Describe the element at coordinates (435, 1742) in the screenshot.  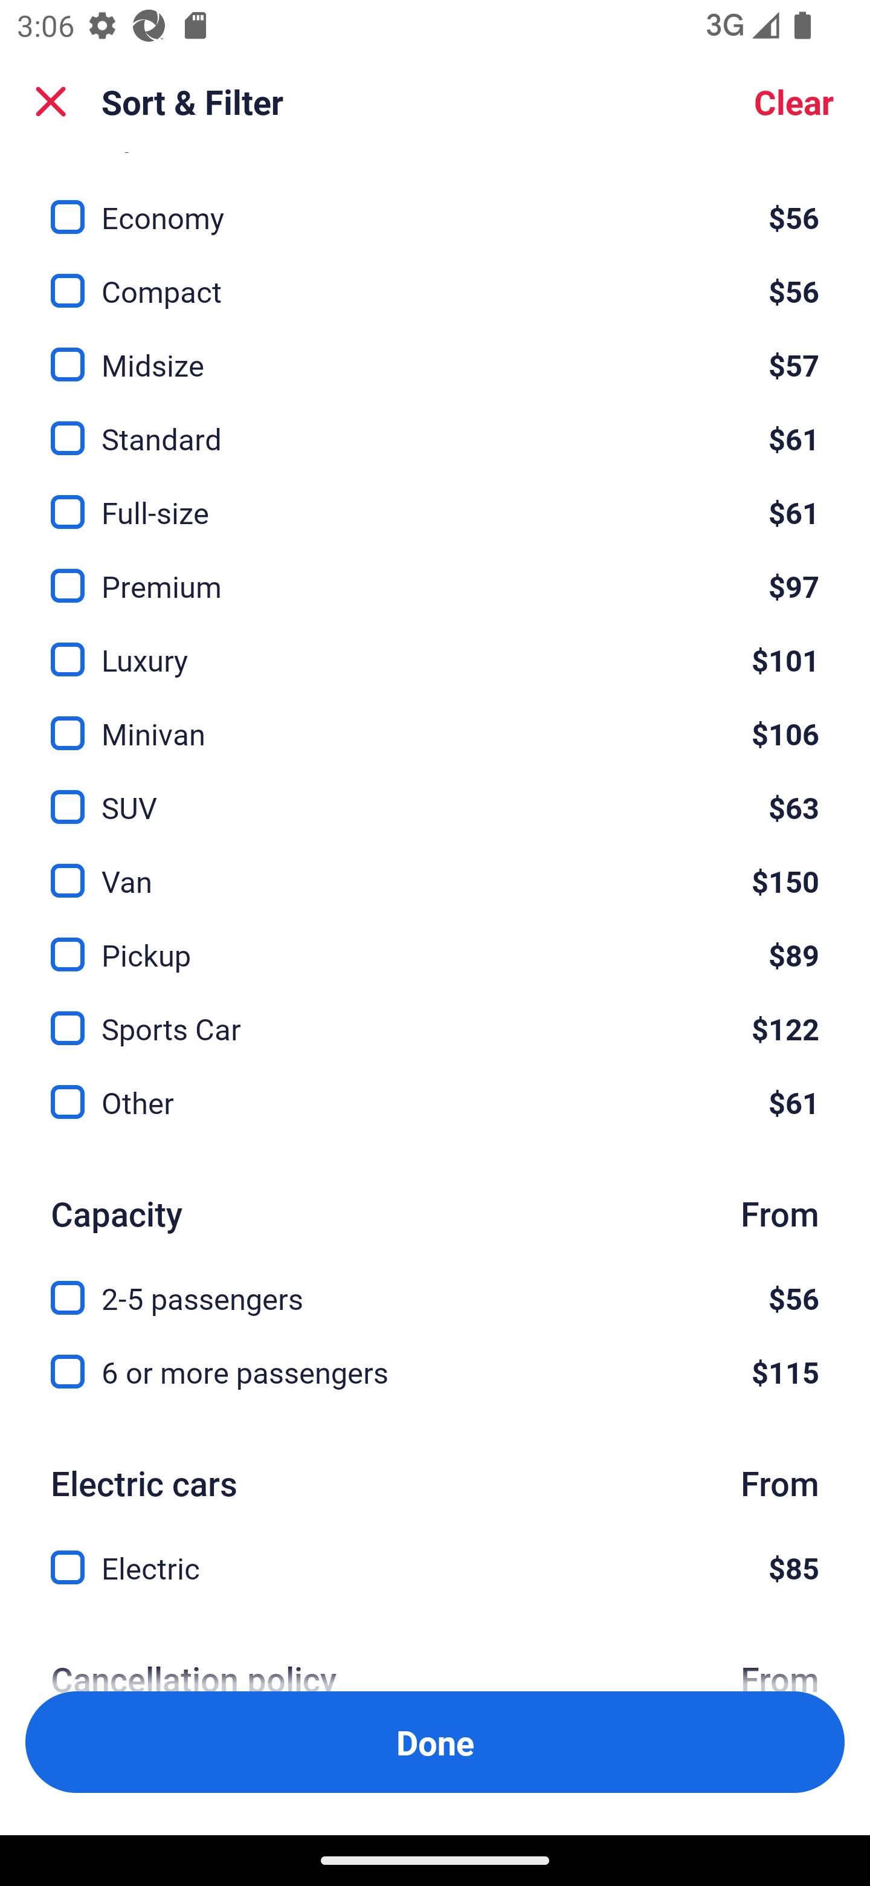
I see `Apply and close Sort and Filter Done` at that location.